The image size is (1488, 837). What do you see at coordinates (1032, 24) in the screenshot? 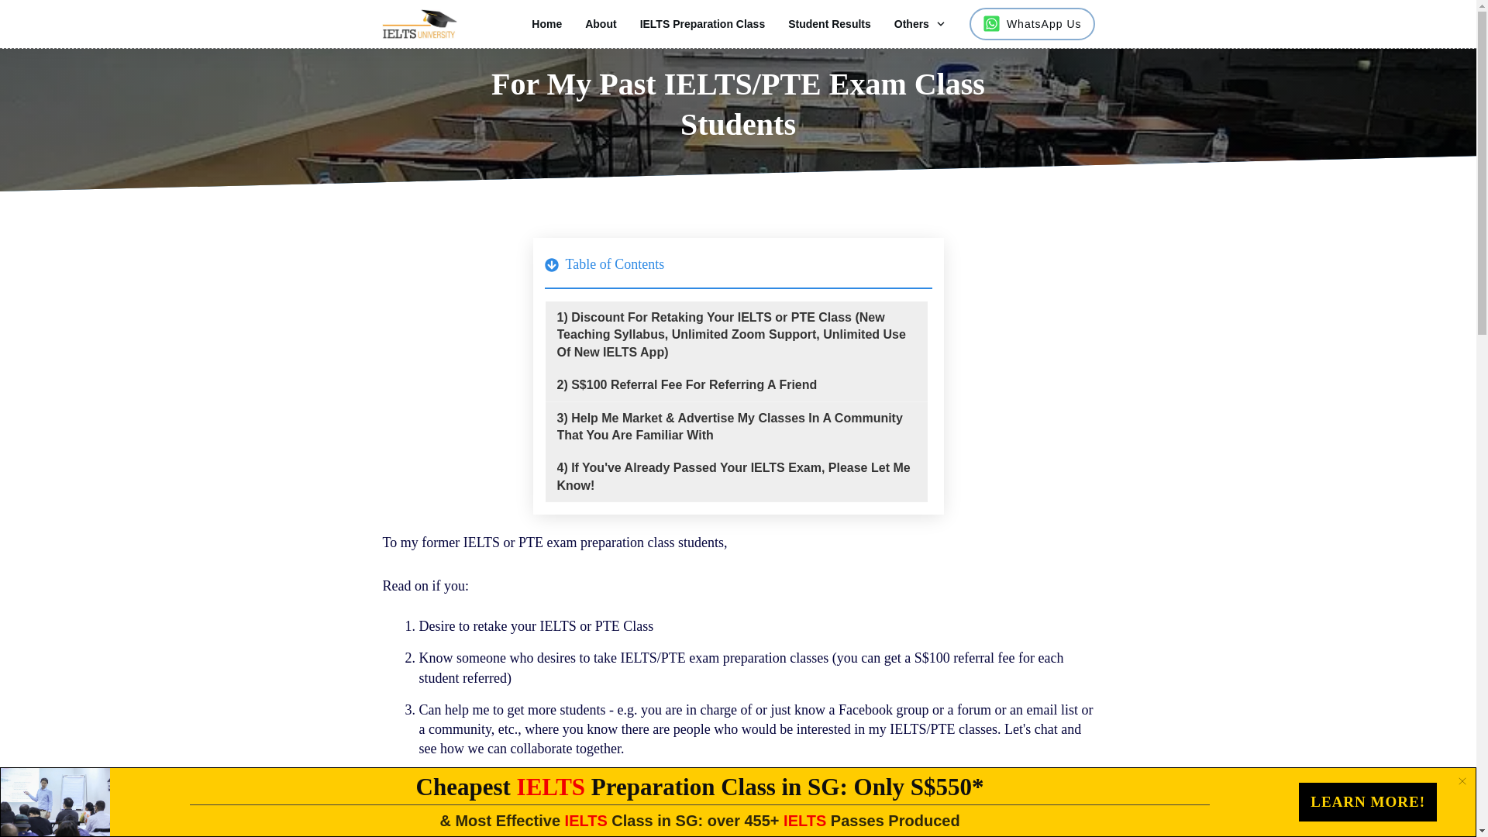
I see `WhatsApp Us` at bounding box center [1032, 24].